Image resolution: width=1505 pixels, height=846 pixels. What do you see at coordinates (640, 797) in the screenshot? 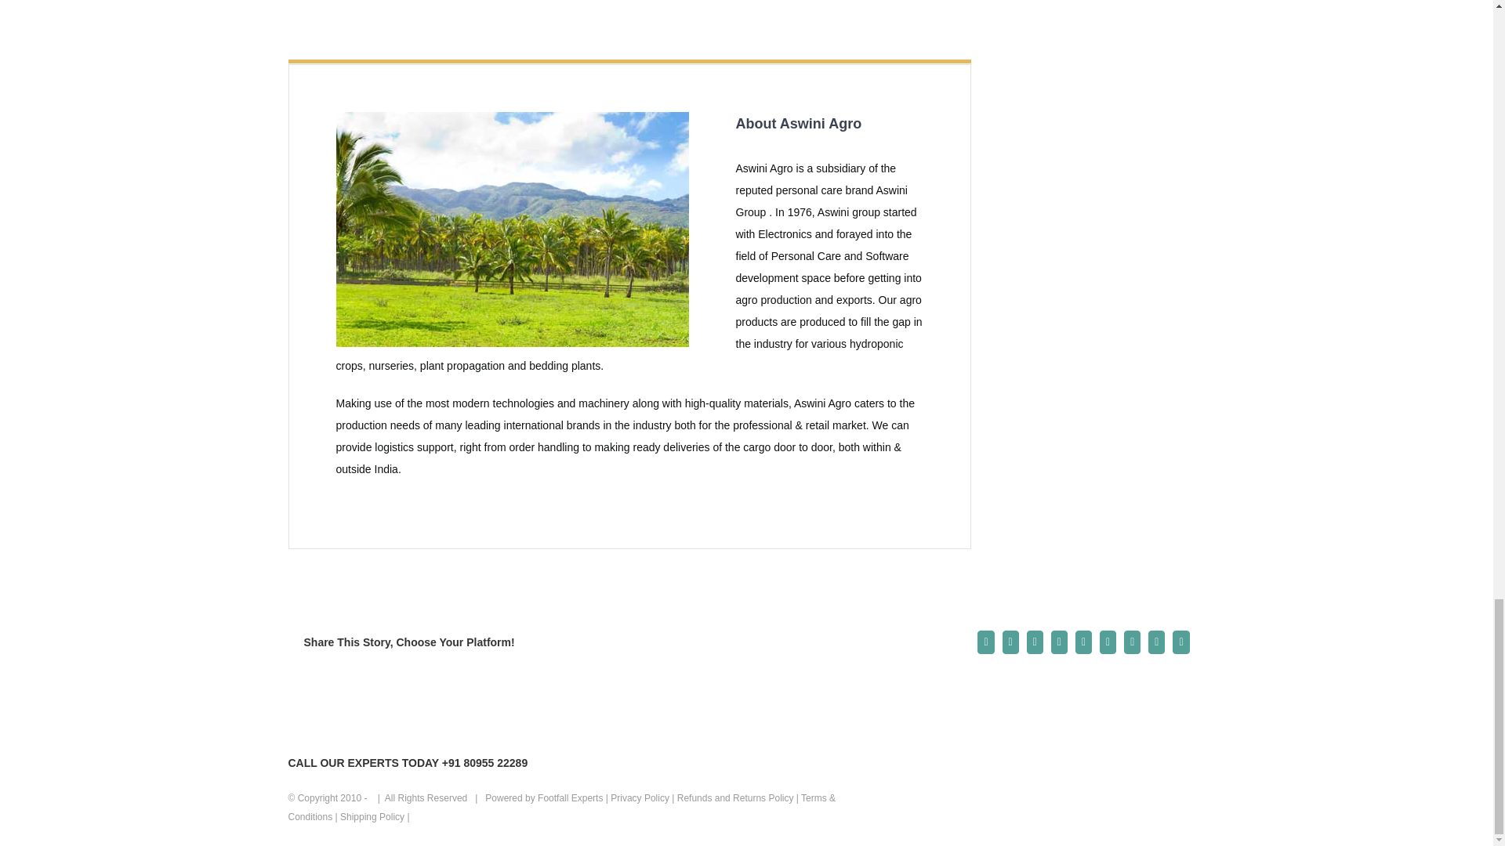
I see `Privacy Policy` at bounding box center [640, 797].